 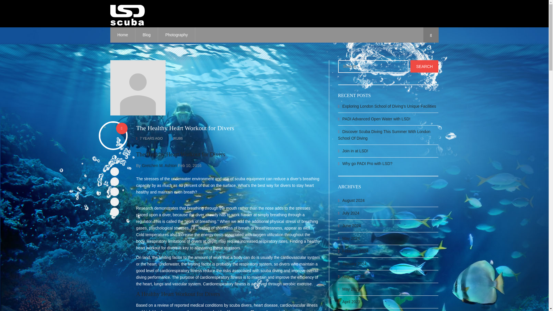 What do you see at coordinates (353, 200) in the screenshot?
I see `August 2024` at bounding box center [353, 200].